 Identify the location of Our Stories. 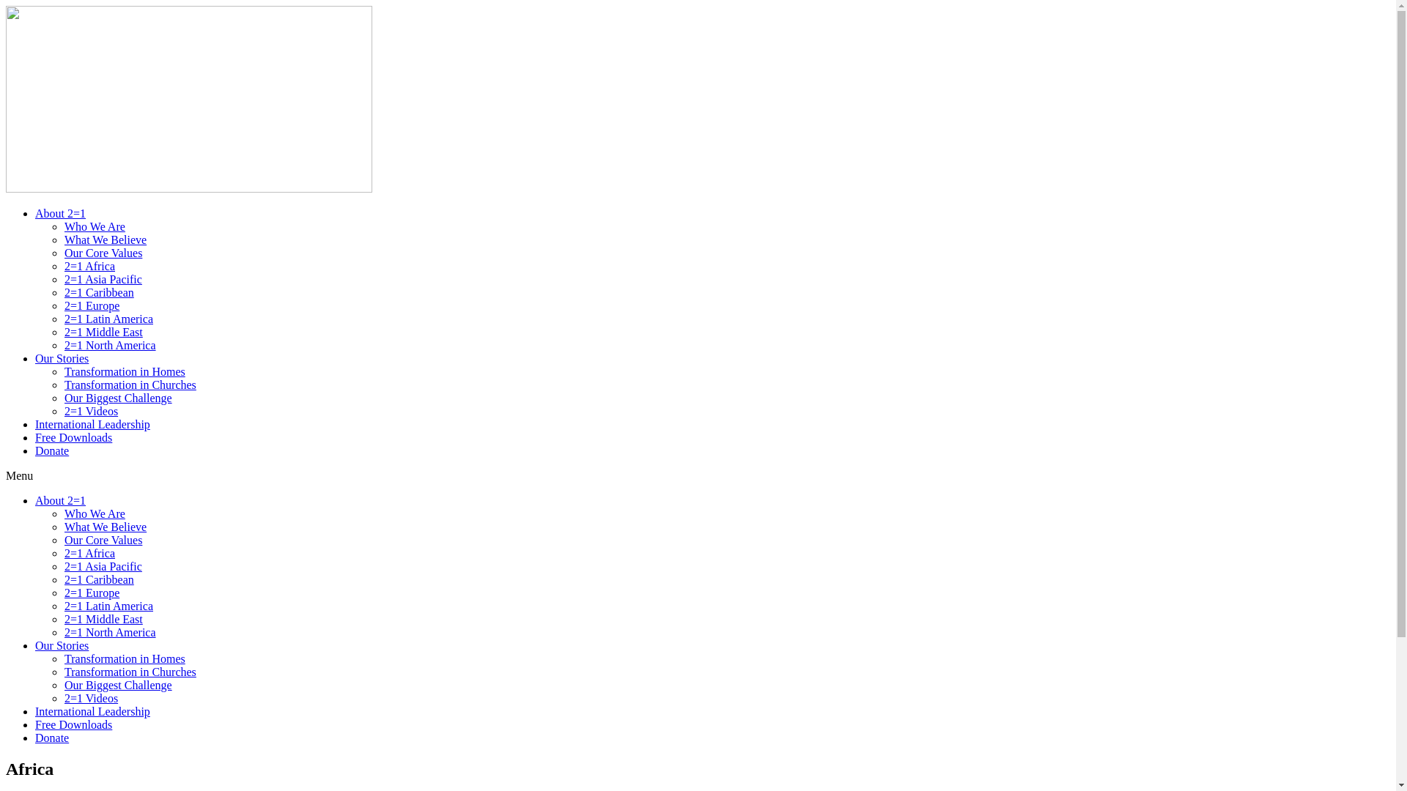
(62, 359).